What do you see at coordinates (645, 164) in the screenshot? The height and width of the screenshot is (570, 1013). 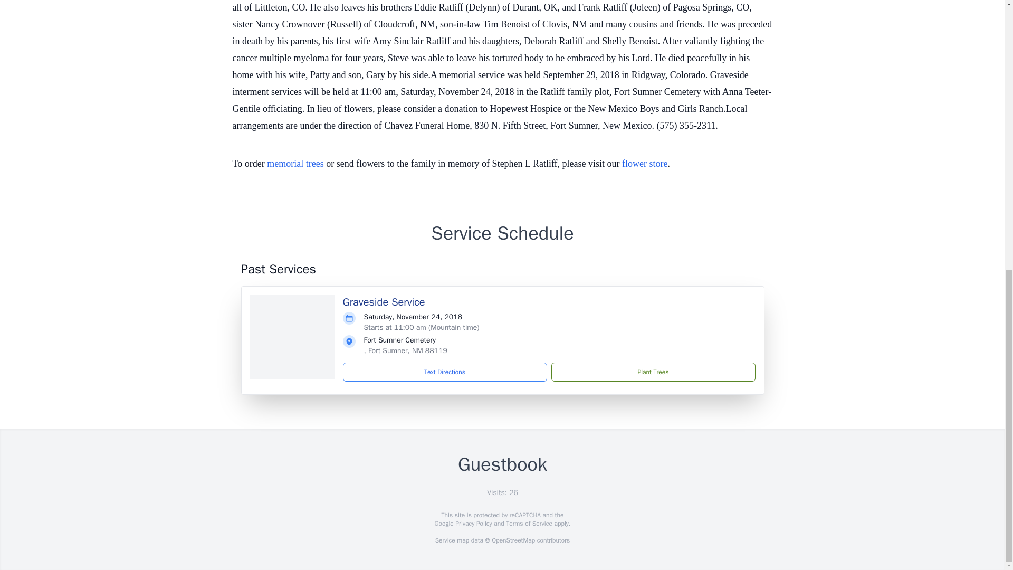 I see `flower store` at bounding box center [645, 164].